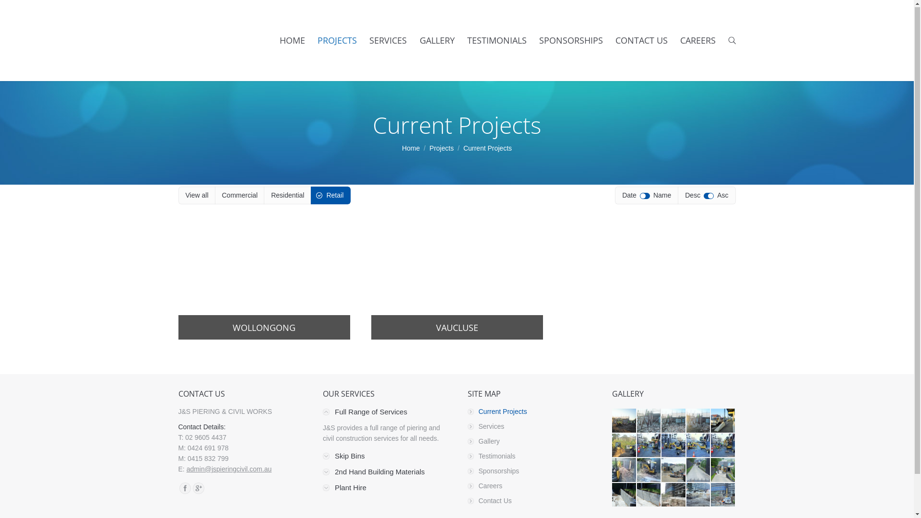 This screenshot has width=921, height=518. Describe the element at coordinates (293, 41) in the screenshot. I see `HOME` at that location.